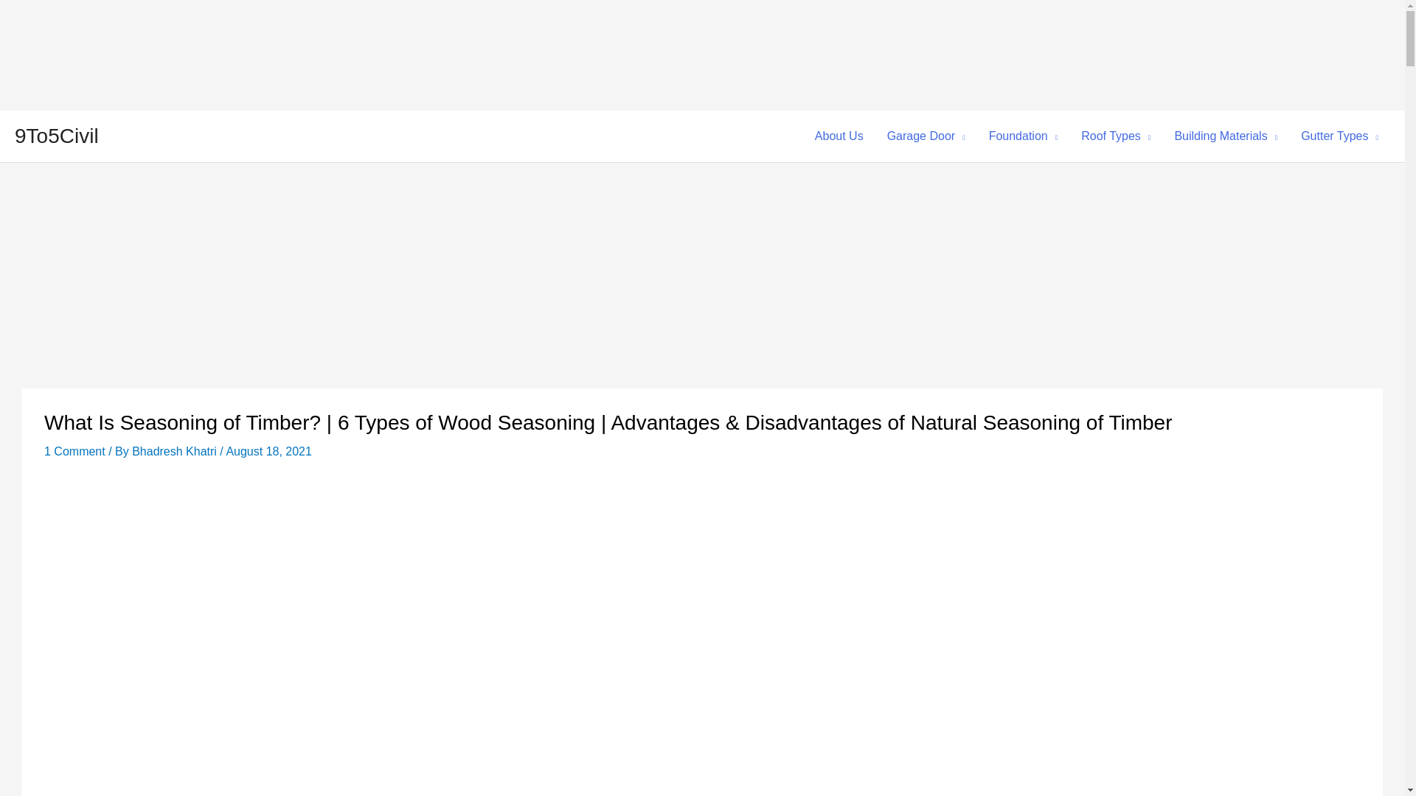 The image size is (1416, 796). What do you see at coordinates (1115, 136) in the screenshot?
I see `Roof Types` at bounding box center [1115, 136].